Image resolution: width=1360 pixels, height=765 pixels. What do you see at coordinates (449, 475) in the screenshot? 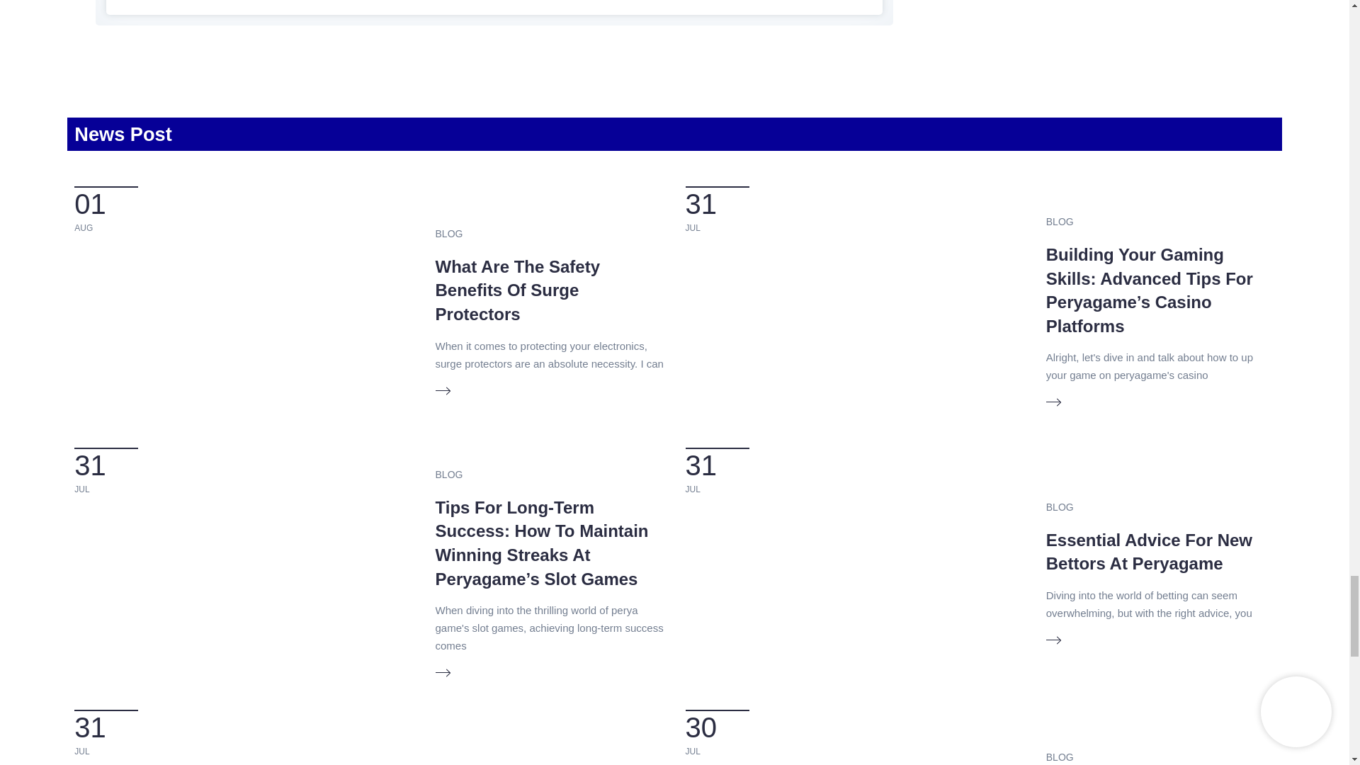
I see `BLOG` at bounding box center [449, 475].